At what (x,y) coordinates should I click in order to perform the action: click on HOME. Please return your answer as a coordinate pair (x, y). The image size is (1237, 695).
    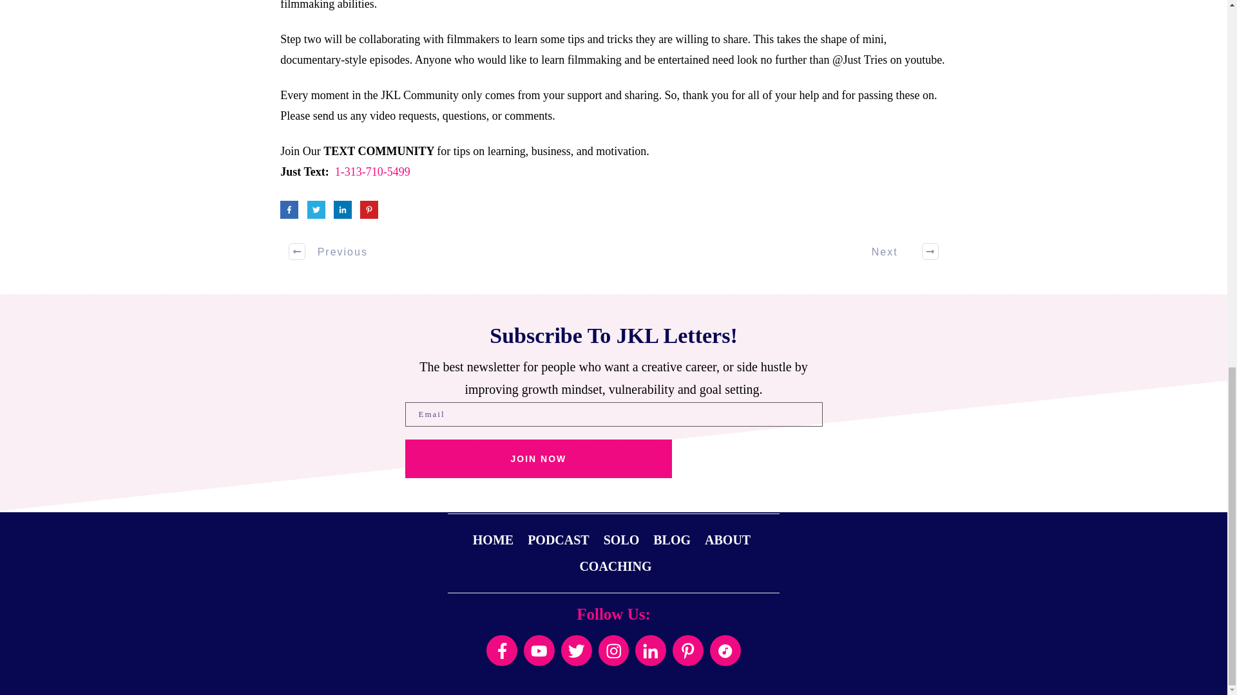
    Looking at the image, I should click on (492, 539).